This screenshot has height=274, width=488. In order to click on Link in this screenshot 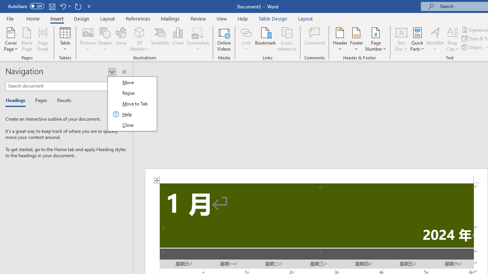, I will do `click(246, 39)`.